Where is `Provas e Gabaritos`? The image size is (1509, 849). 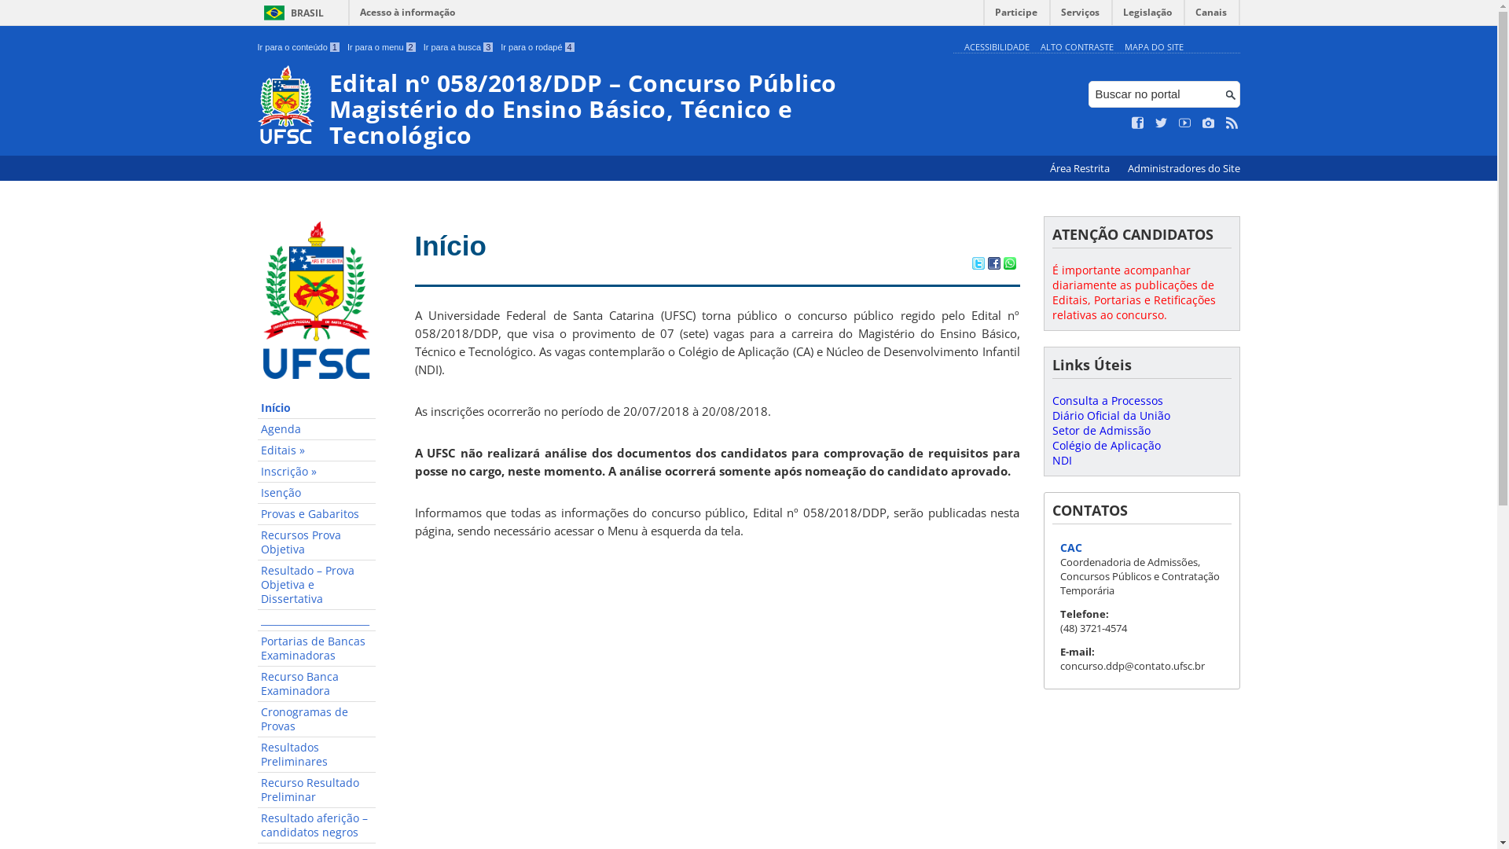
Provas e Gabaritos is located at coordinates (317, 514).